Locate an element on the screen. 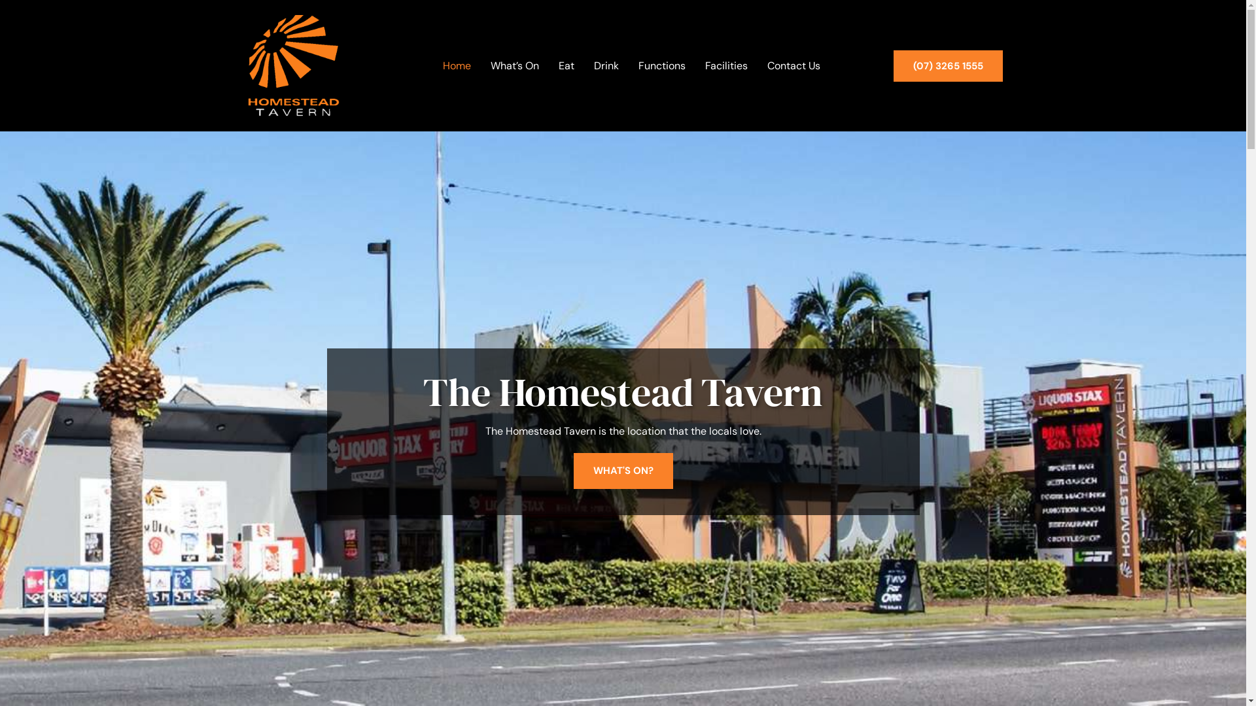 This screenshot has width=1256, height=706. Submit is located at coordinates (535, 494).